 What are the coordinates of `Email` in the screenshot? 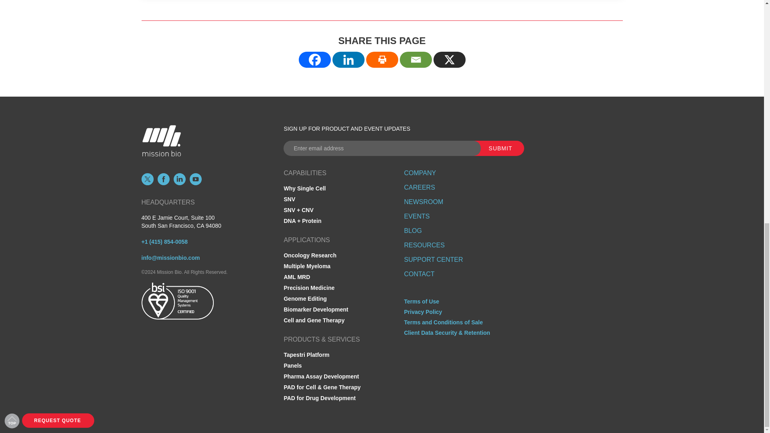 It's located at (415, 59).